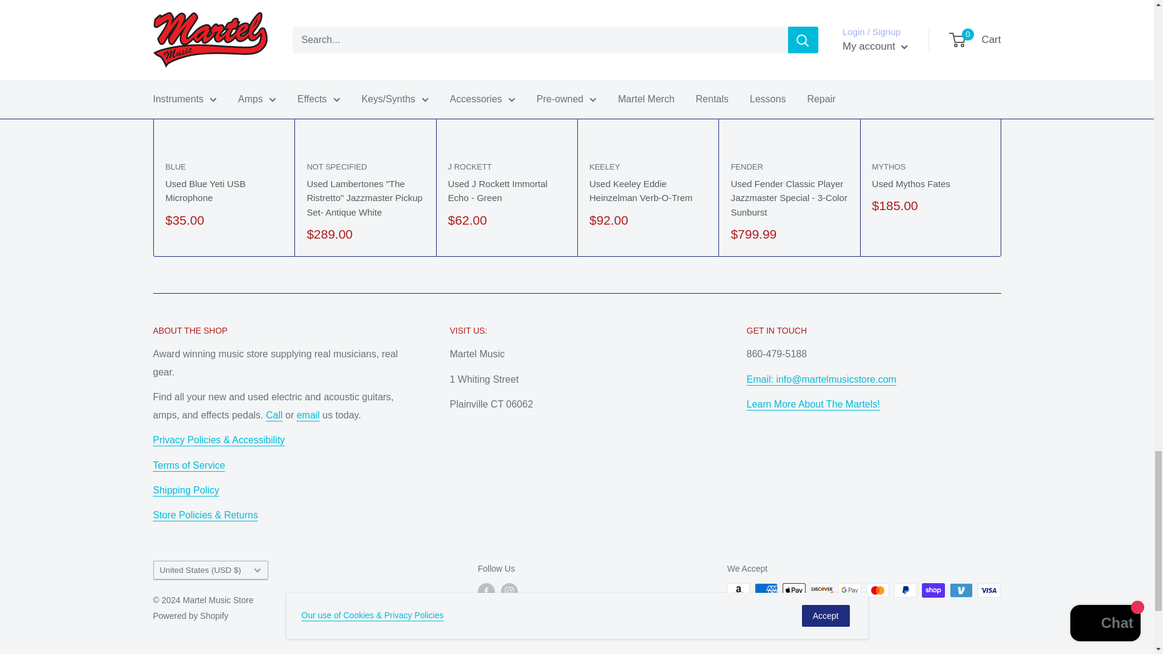 The width and height of the screenshot is (1163, 654). What do you see at coordinates (188, 465) in the screenshot?
I see `Terms of Service` at bounding box center [188, 465].